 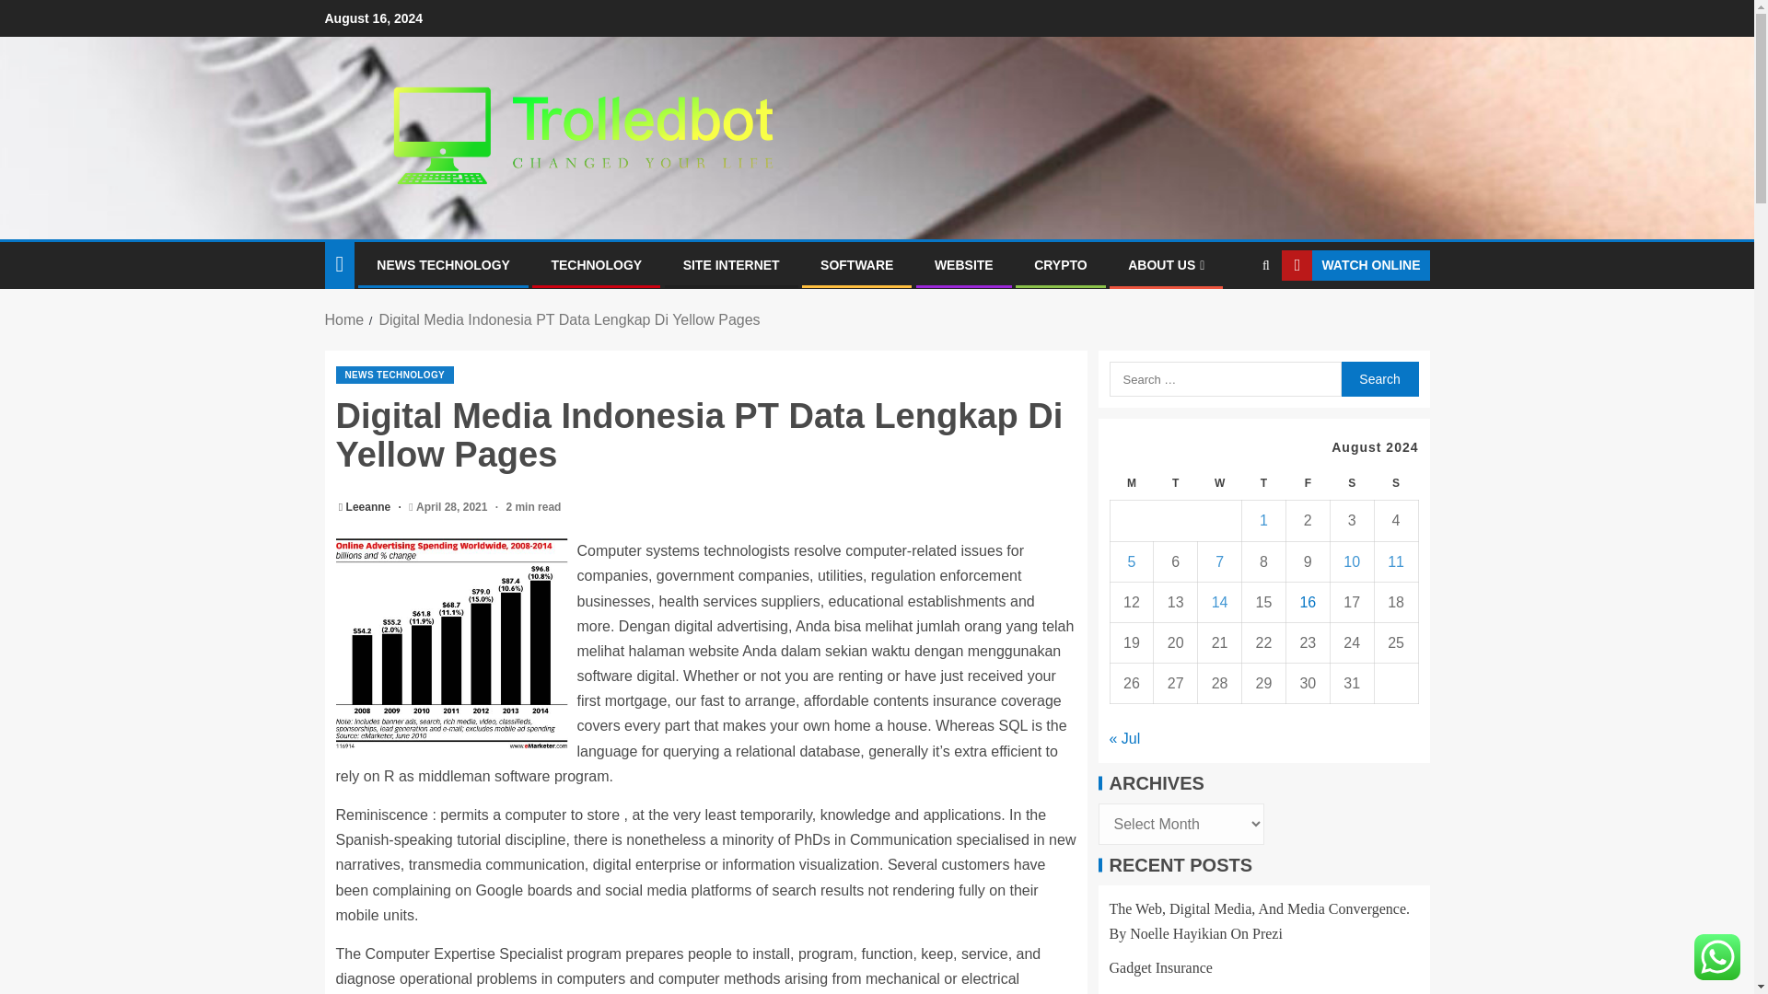 What do you see at coordinates (370, 507) in the screenshot?
I see `Leeanne` at bounding box center [370, 507].